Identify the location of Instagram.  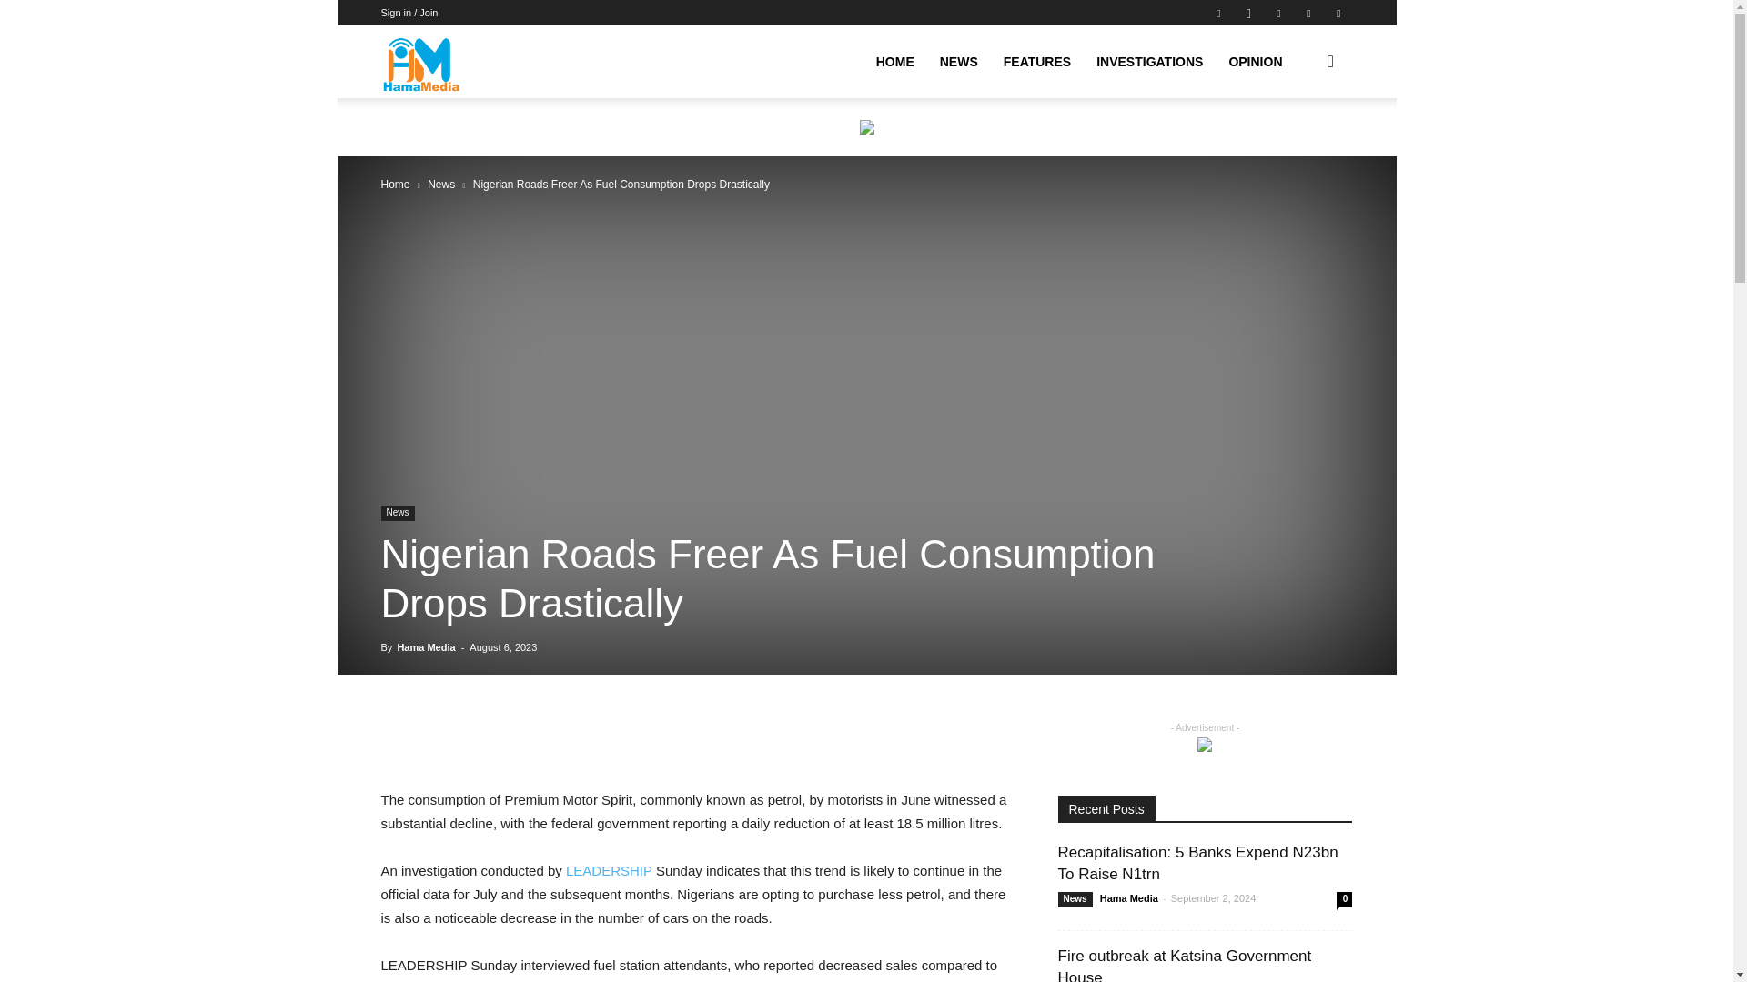
(1248, 13).